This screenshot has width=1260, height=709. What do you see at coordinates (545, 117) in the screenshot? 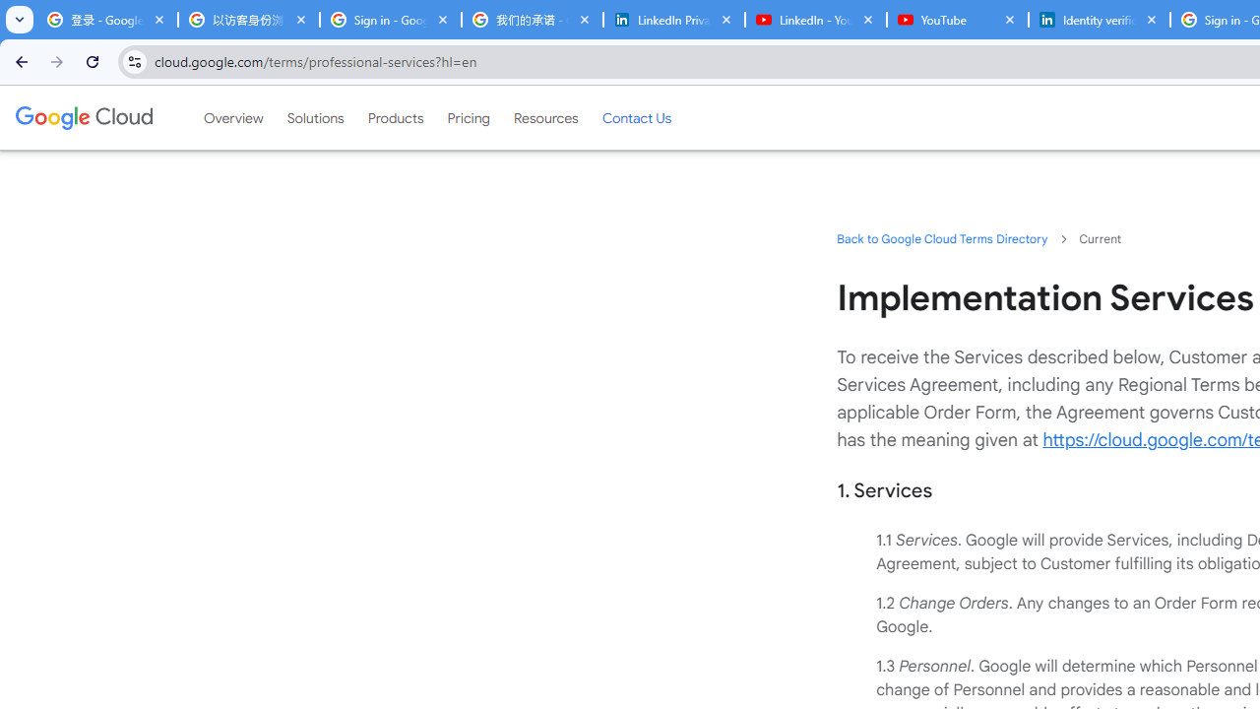
I see `Resources` at bounding box center [545, 117].